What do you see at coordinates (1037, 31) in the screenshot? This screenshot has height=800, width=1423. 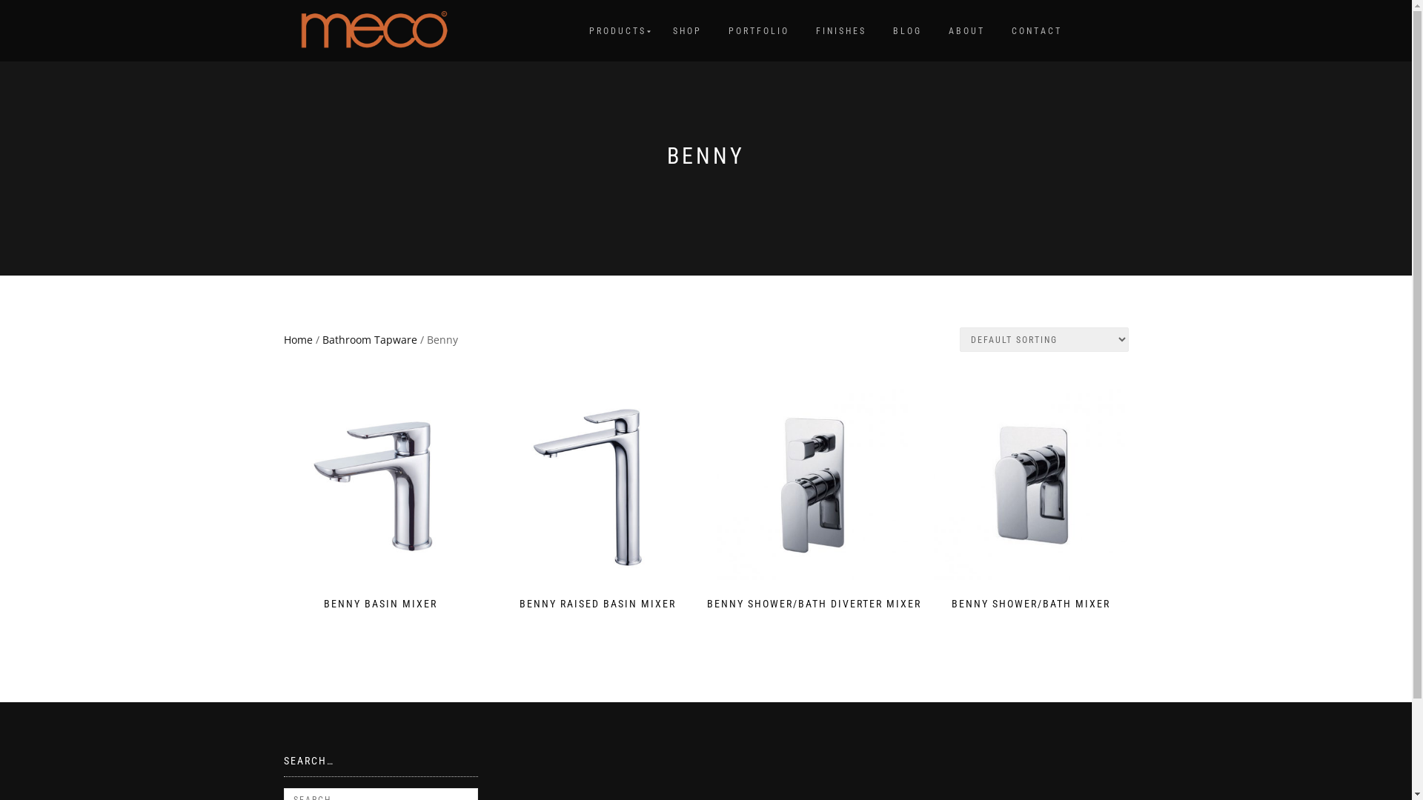 I see `CONTACT` at bounding box center [1037, 31].